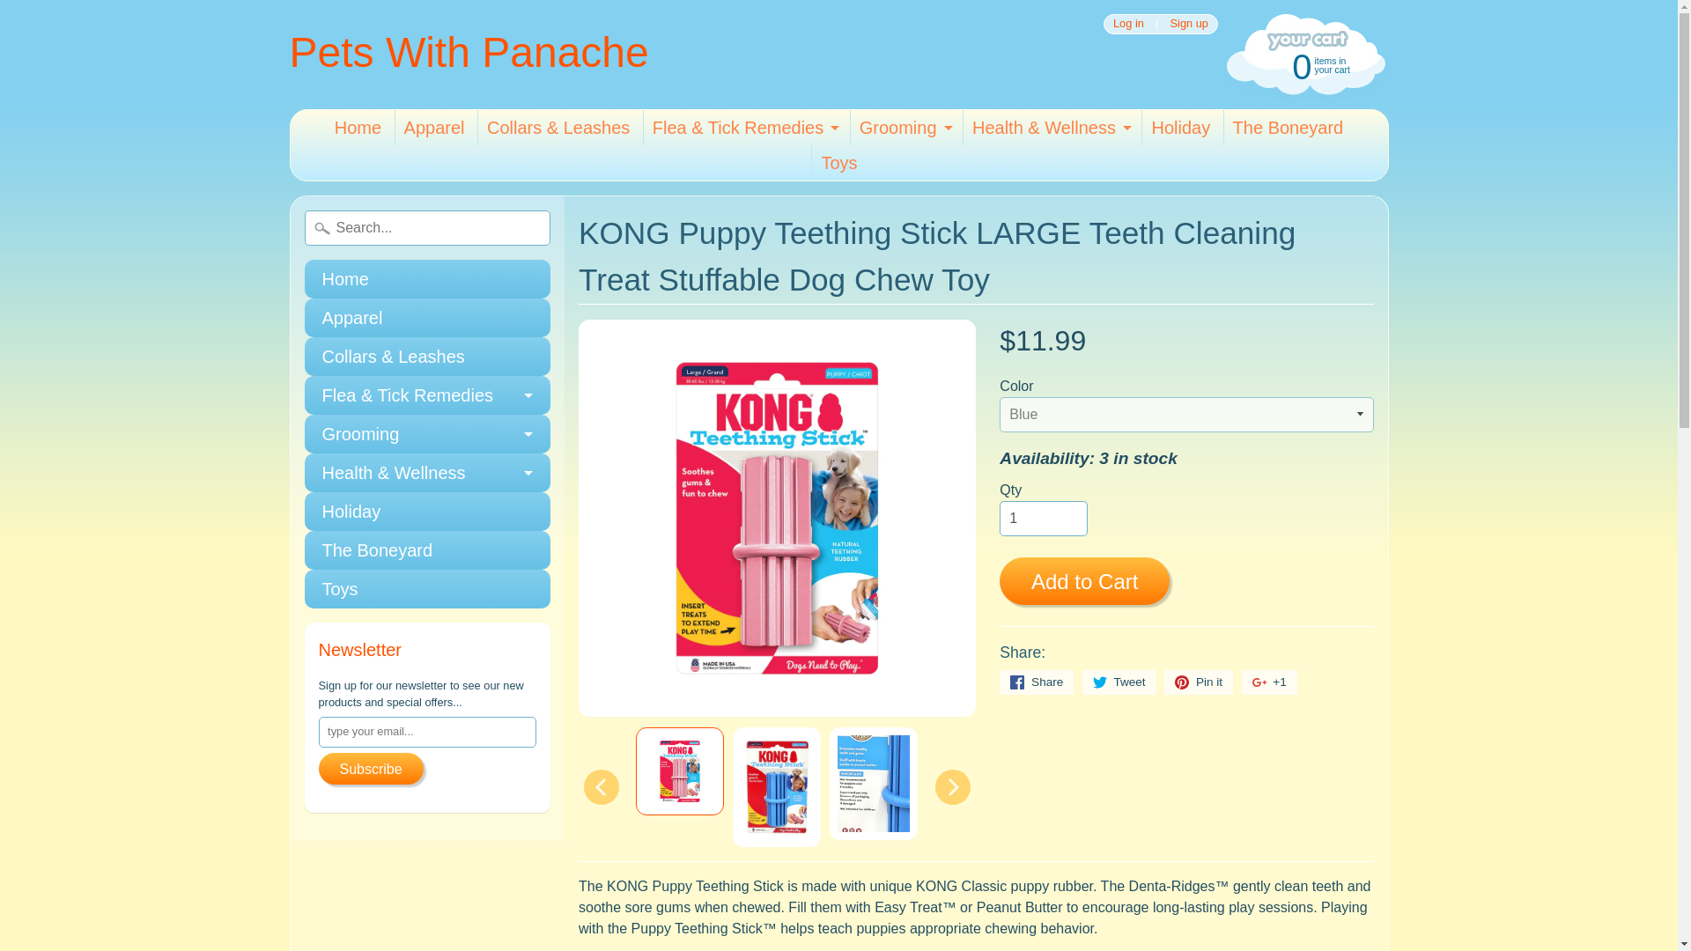  Describe the element at coordinates (1127, 23) in the screenshot. I see `Pets With Panache` at that location.